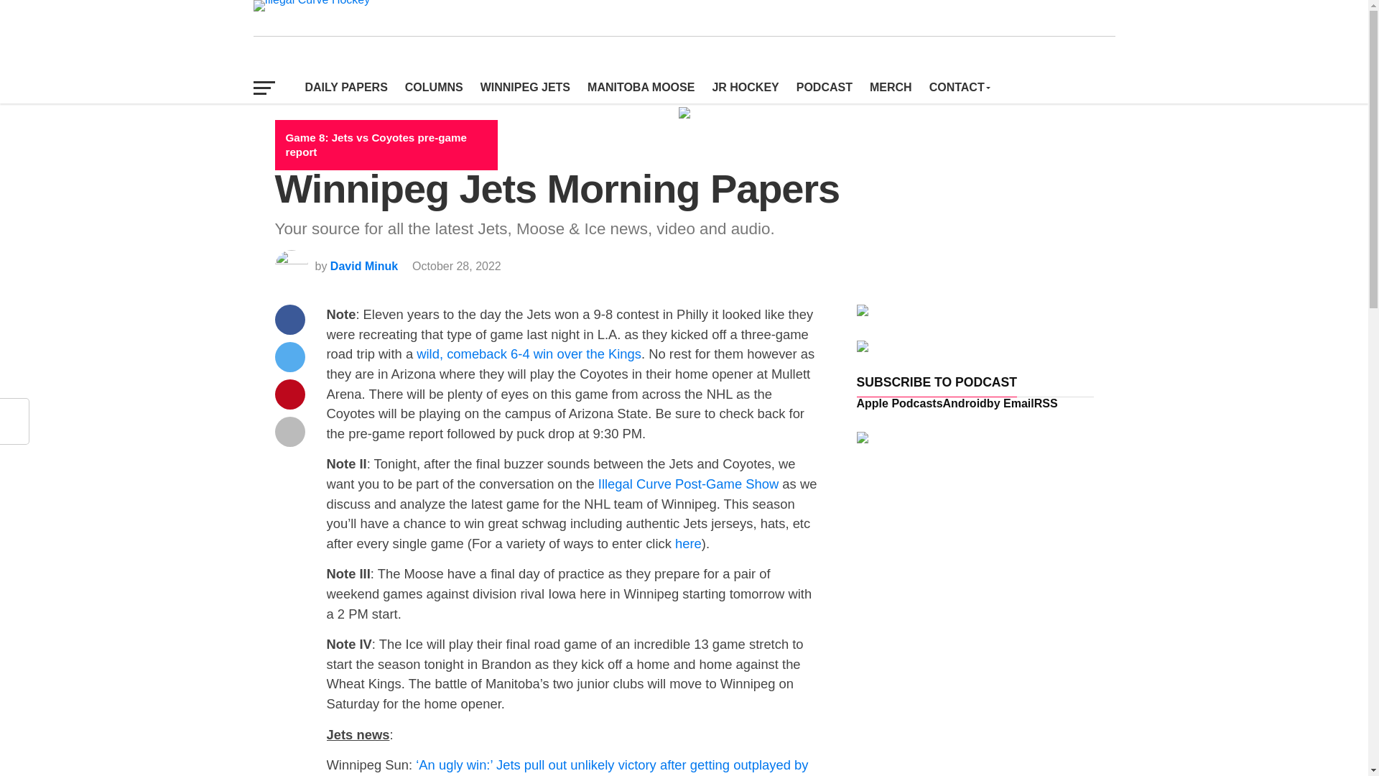  What do you see at coordinates (364, 266) in the screenshot?
I see `David Minuk` at bounding box center [364, 266].